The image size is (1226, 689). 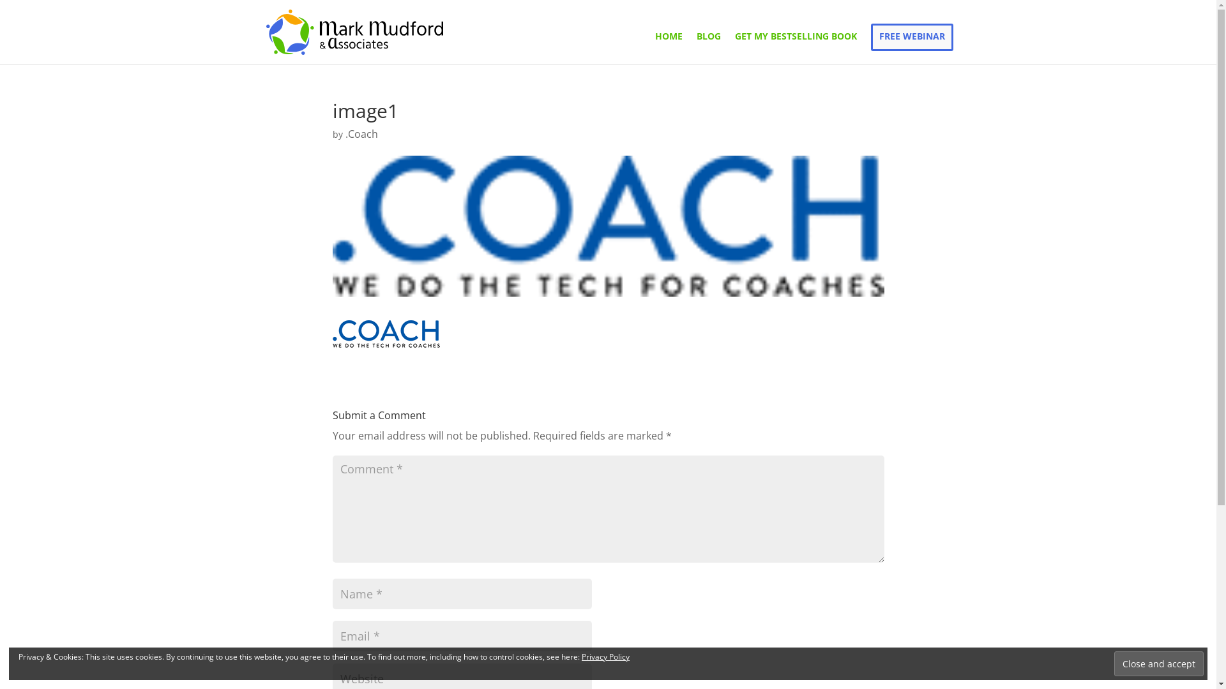 What do you see at coordinates (912, 36) in the screenshot?
I see `FREE WEBINAR` at bounding box center [912, 36].